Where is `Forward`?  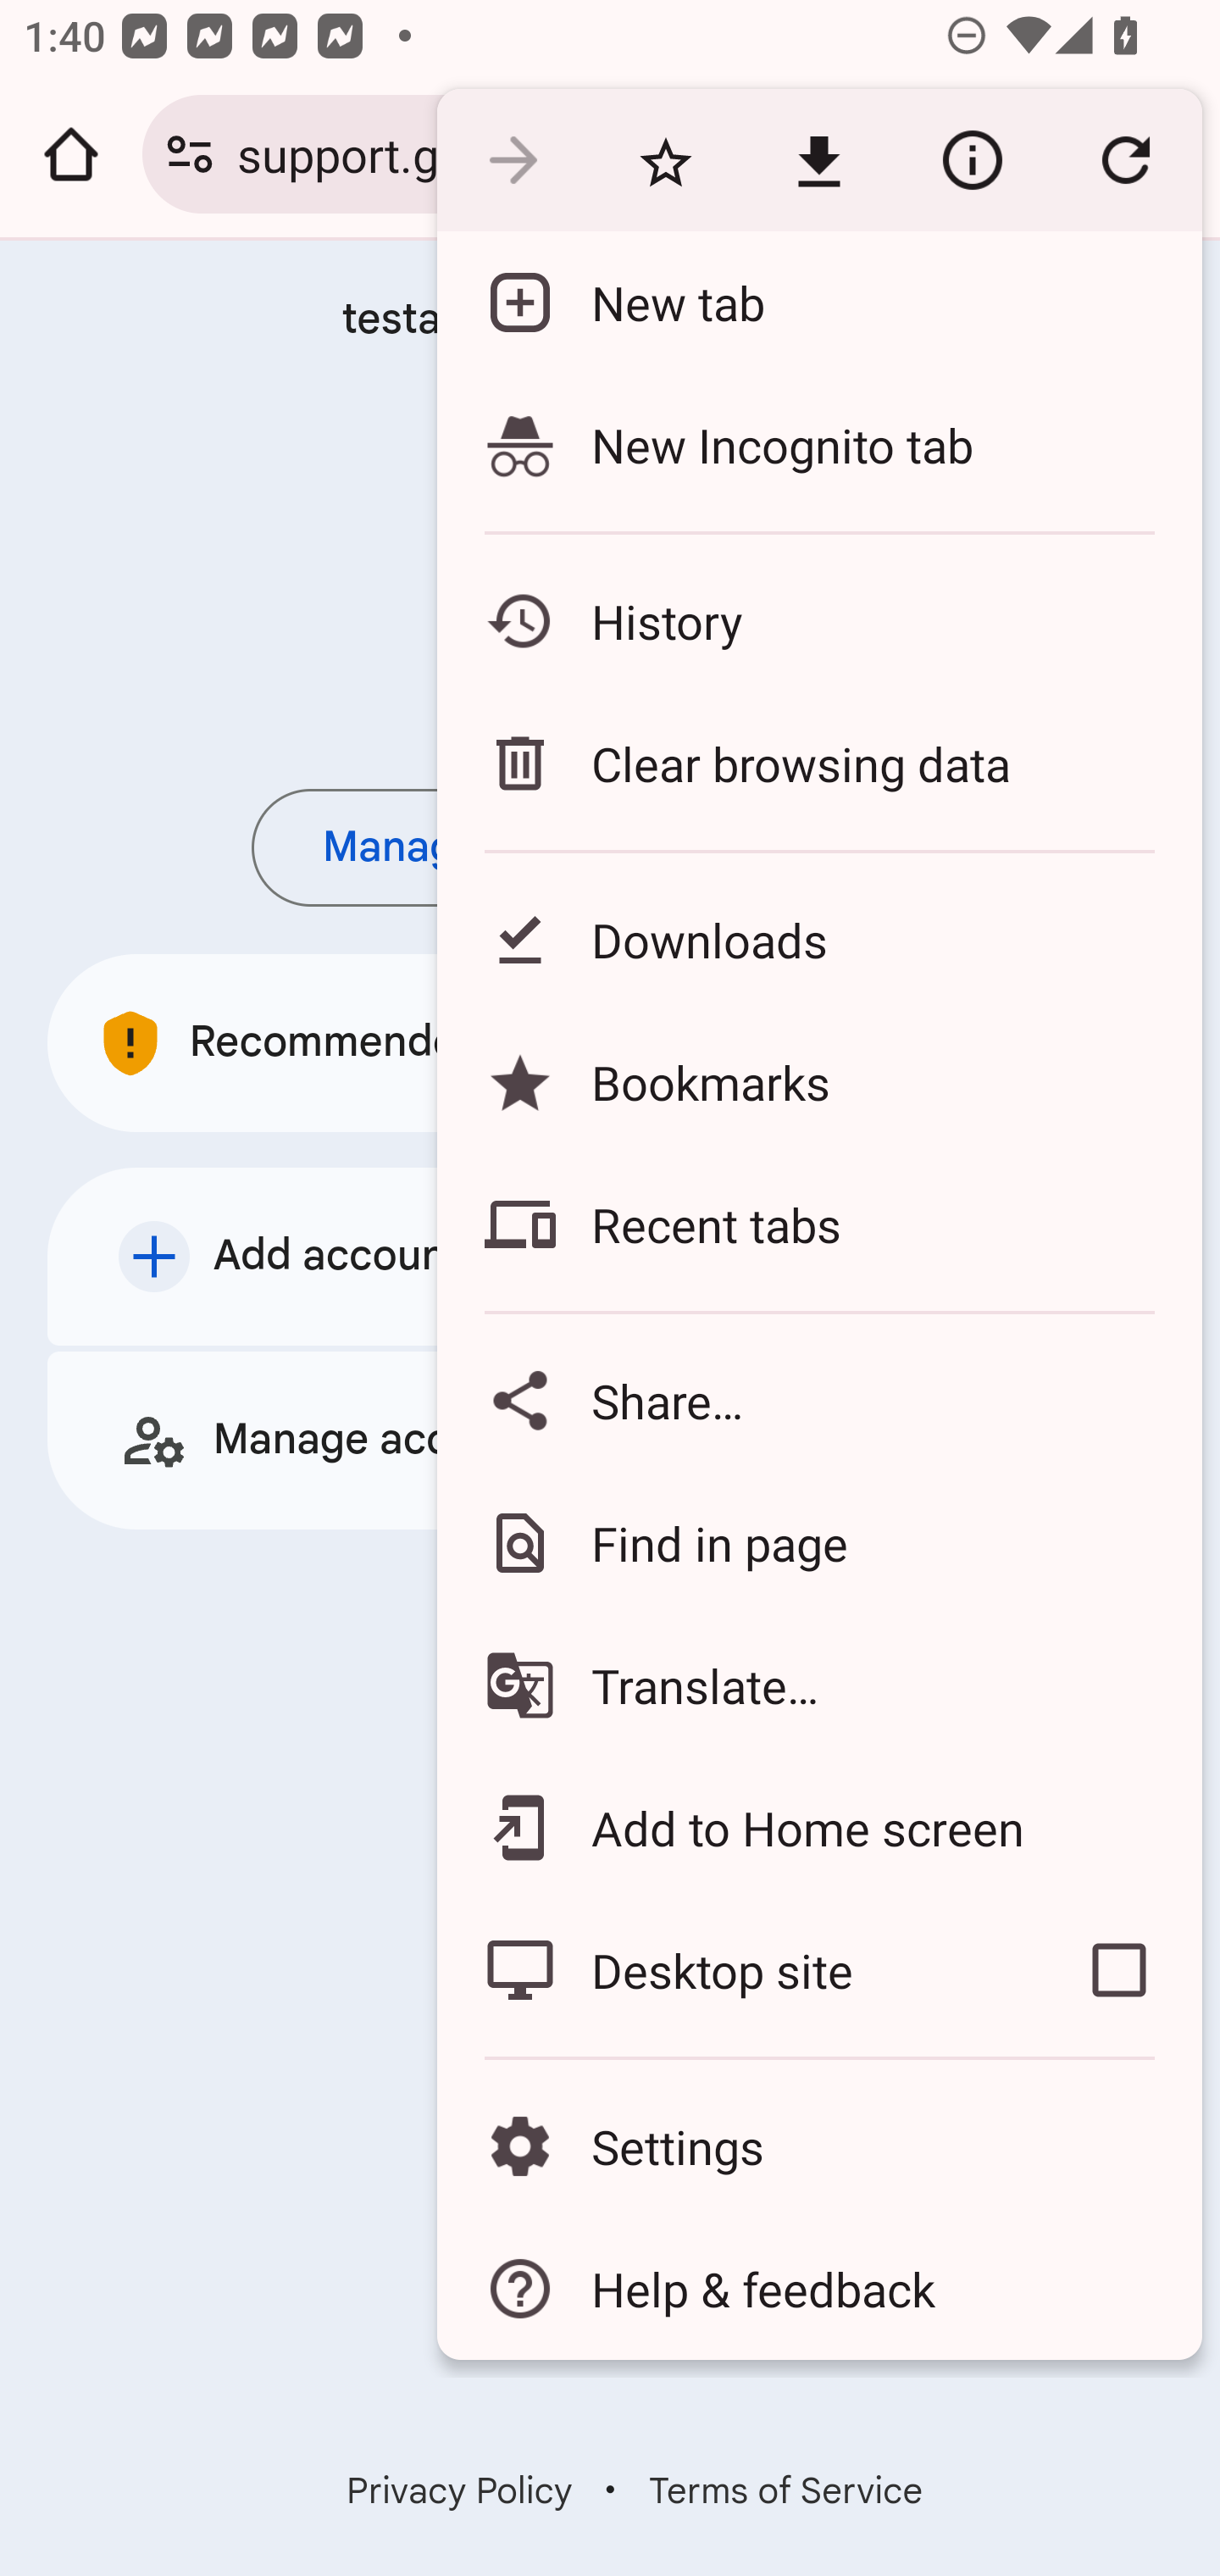
Forward is located at coordinates (513, 161).